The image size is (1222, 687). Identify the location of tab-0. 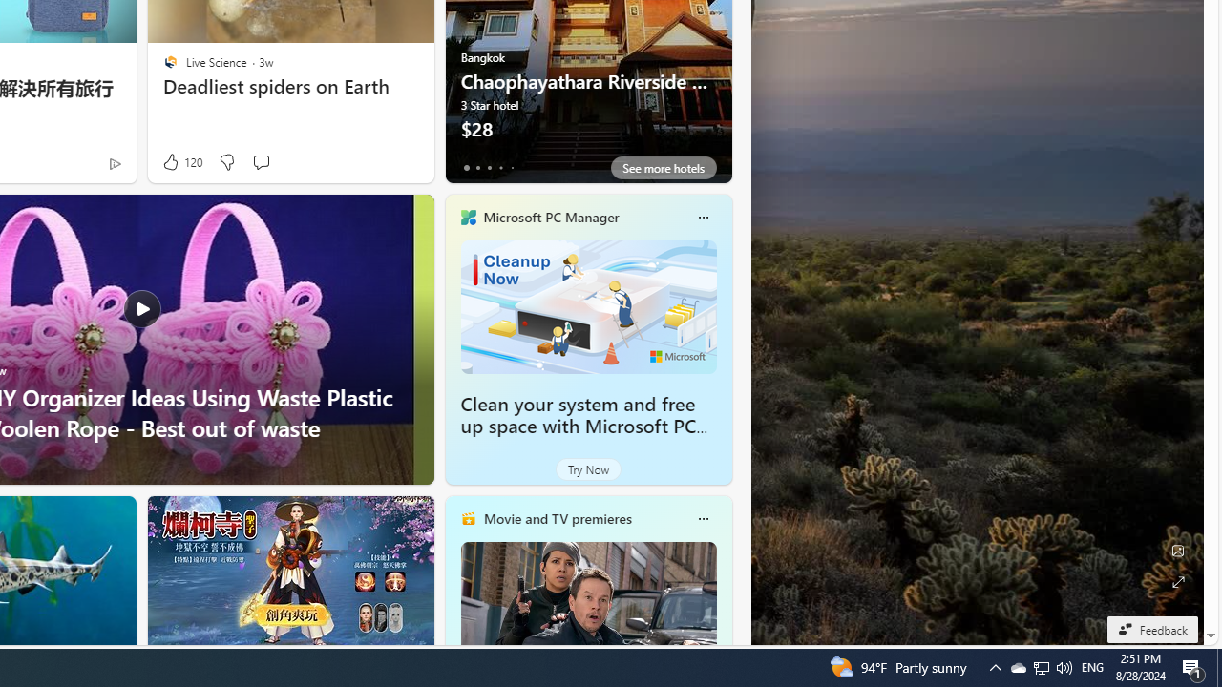
(466, 168).